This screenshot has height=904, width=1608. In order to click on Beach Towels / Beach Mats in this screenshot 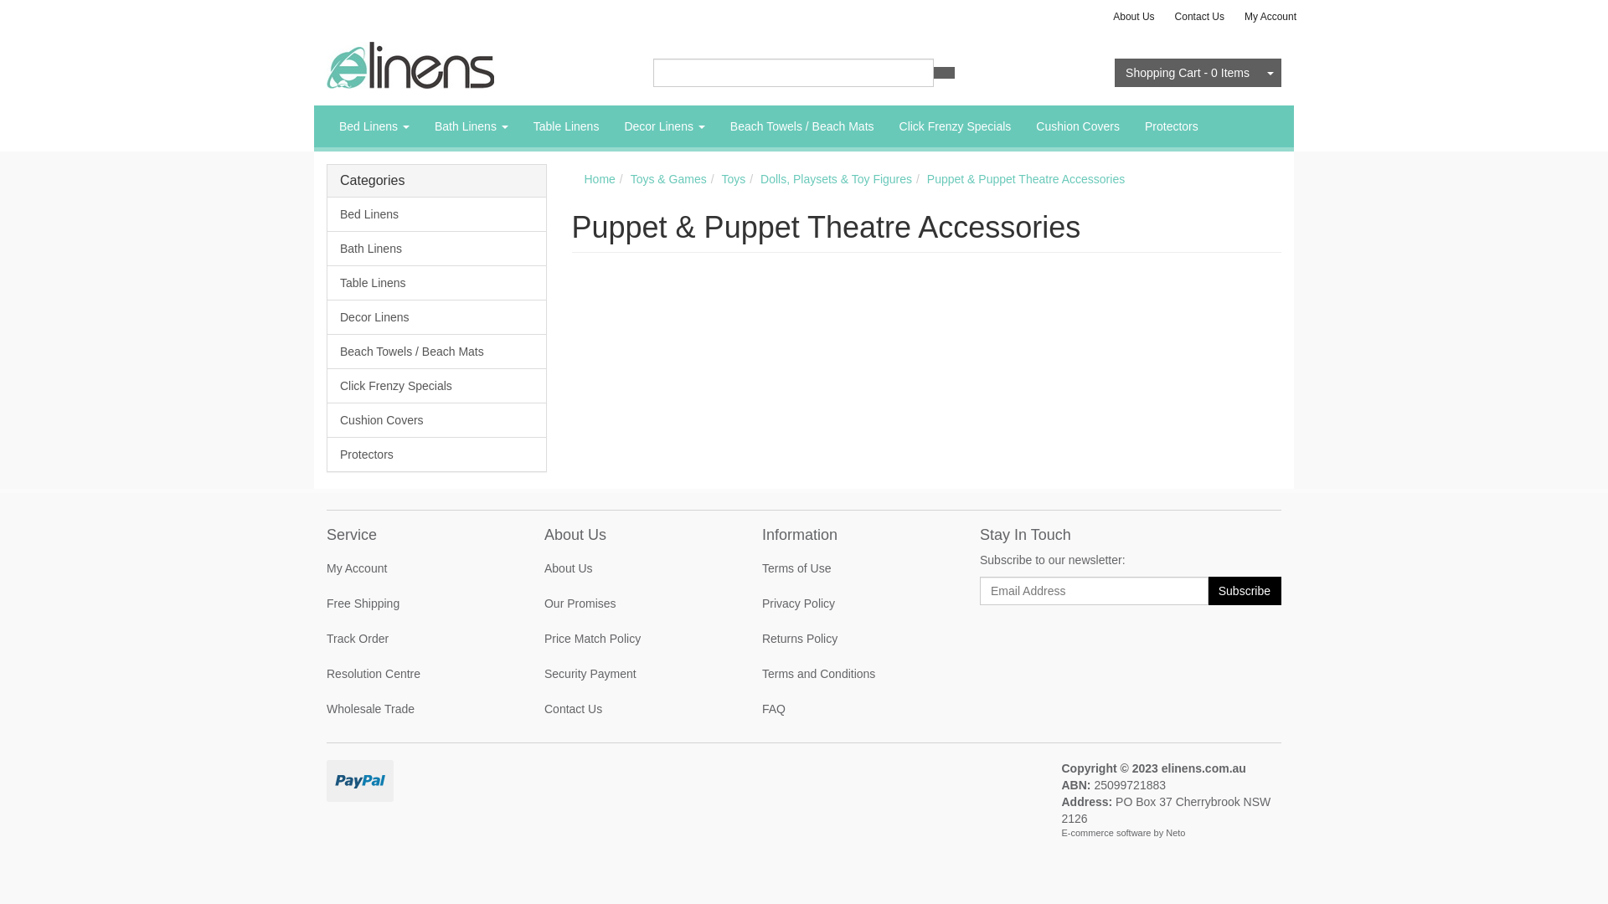, I will do `click(437, 352)`.